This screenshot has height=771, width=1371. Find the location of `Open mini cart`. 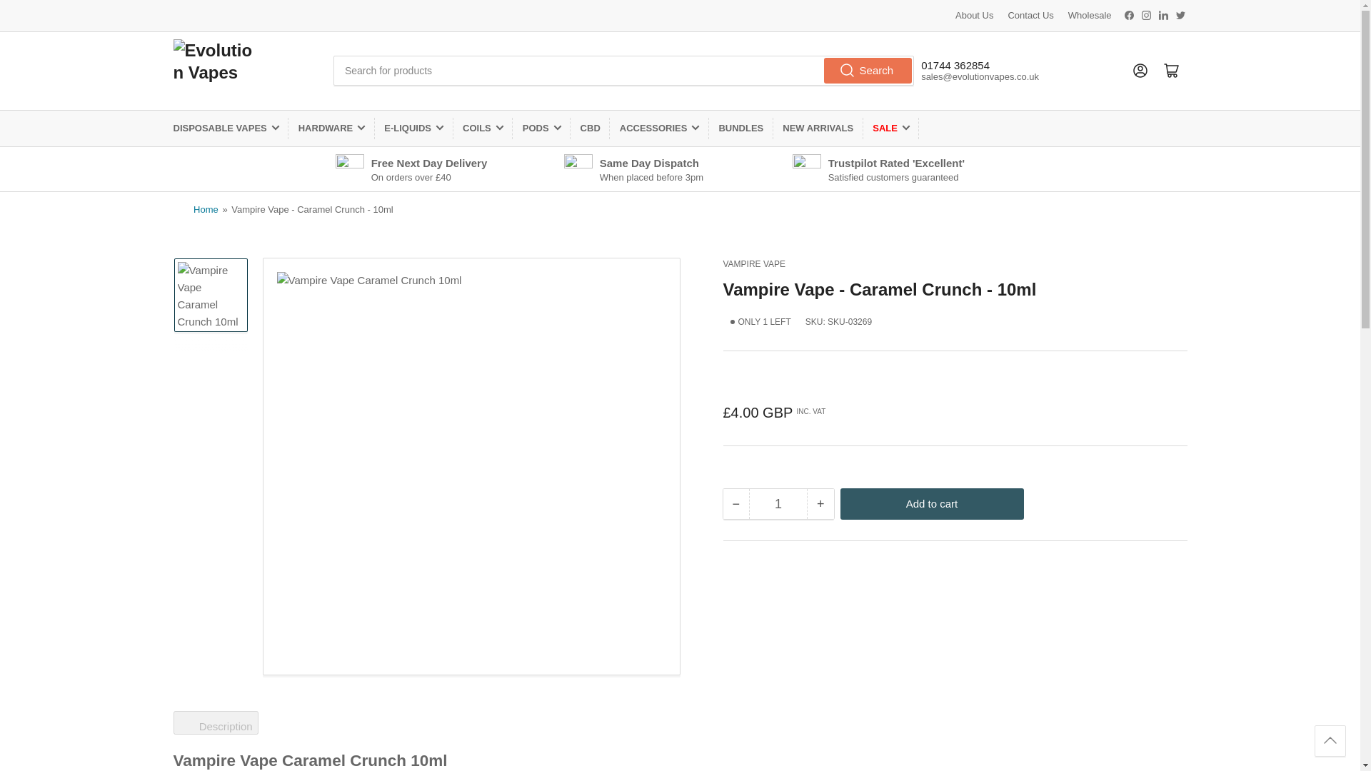

Open mini cart is located at coordinates (1171, 70).